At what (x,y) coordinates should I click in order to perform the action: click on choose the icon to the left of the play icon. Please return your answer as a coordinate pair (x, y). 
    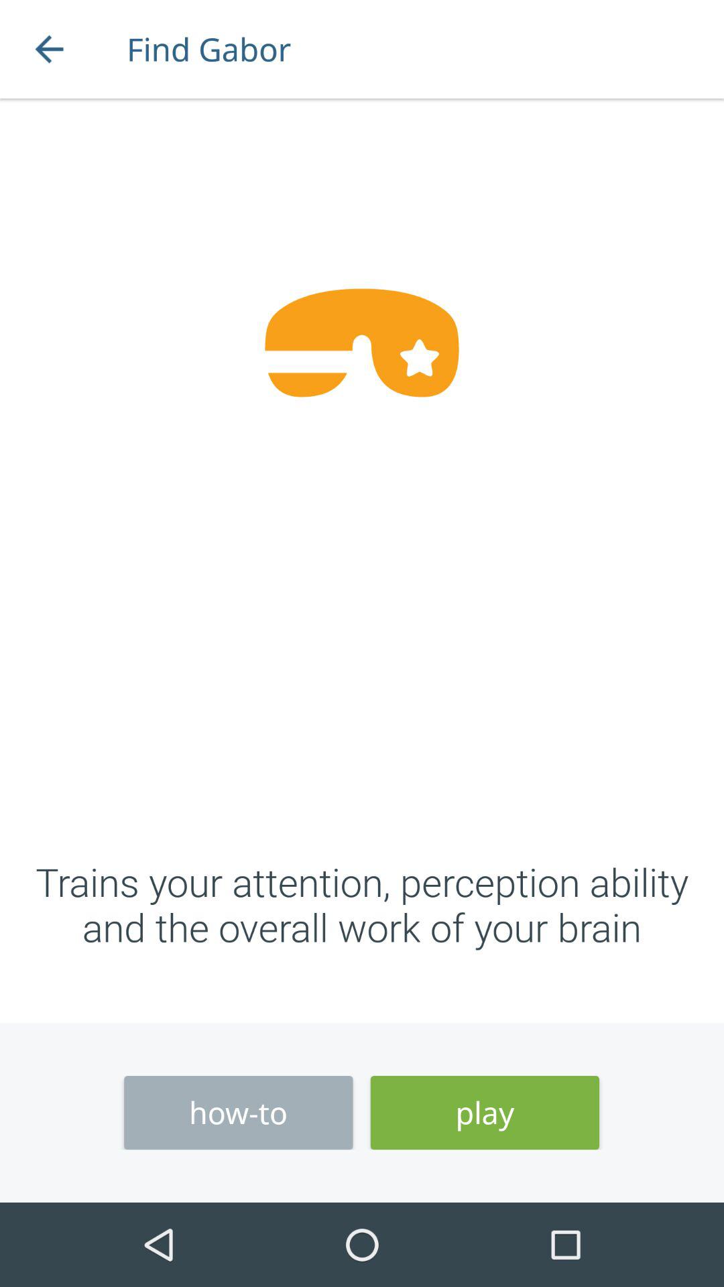
    Looking at the image, I should click on (239, 1113).